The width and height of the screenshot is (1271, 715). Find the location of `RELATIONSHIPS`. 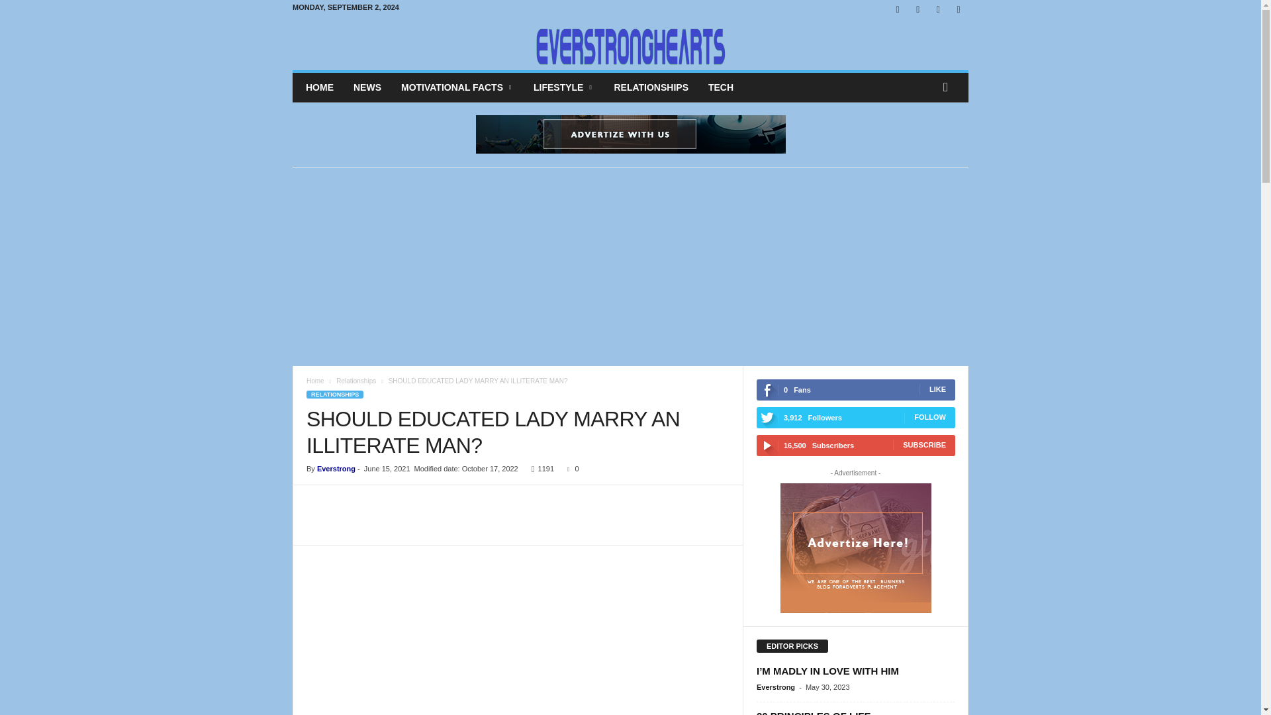

RELATIONSHIPS is located at coordinates (651, 87).